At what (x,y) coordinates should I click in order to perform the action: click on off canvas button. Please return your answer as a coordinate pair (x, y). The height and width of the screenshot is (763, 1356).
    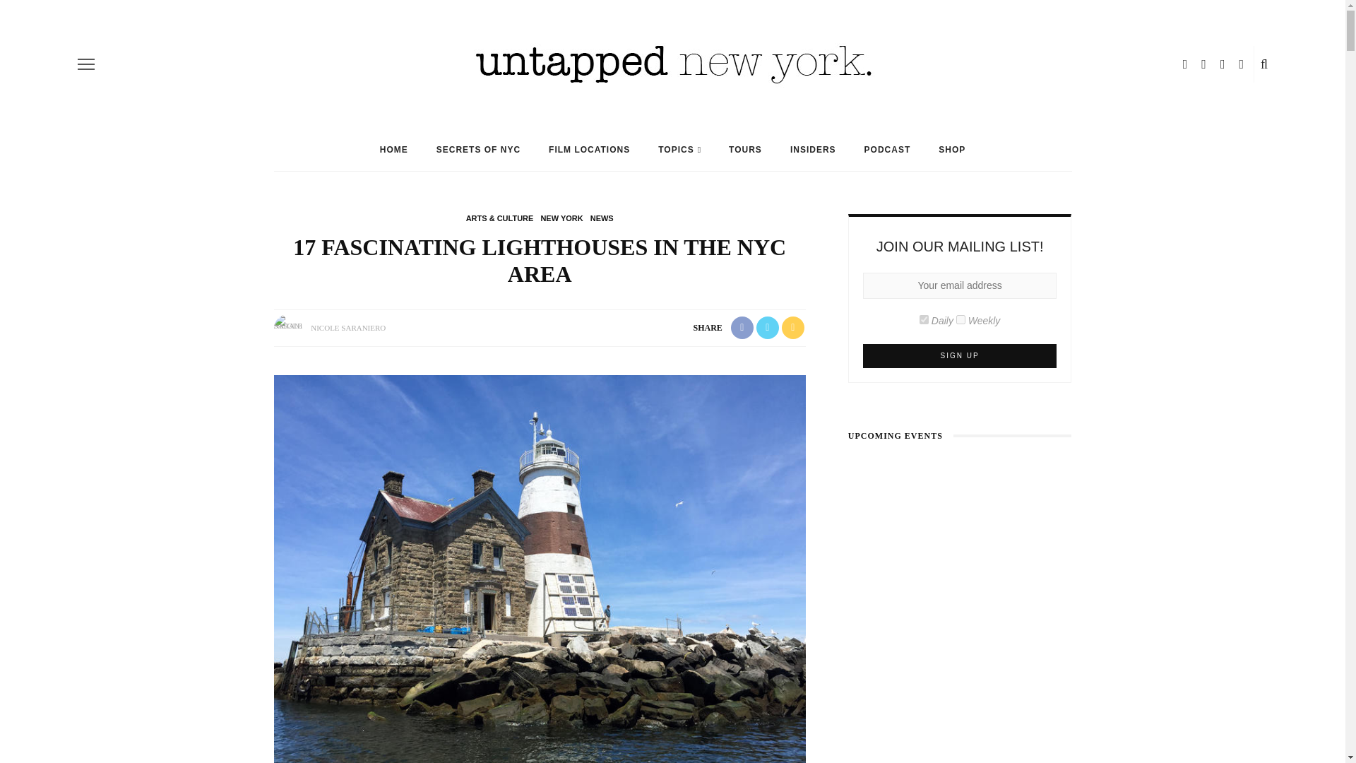
    Looking at the image, I should click on (86, 64).